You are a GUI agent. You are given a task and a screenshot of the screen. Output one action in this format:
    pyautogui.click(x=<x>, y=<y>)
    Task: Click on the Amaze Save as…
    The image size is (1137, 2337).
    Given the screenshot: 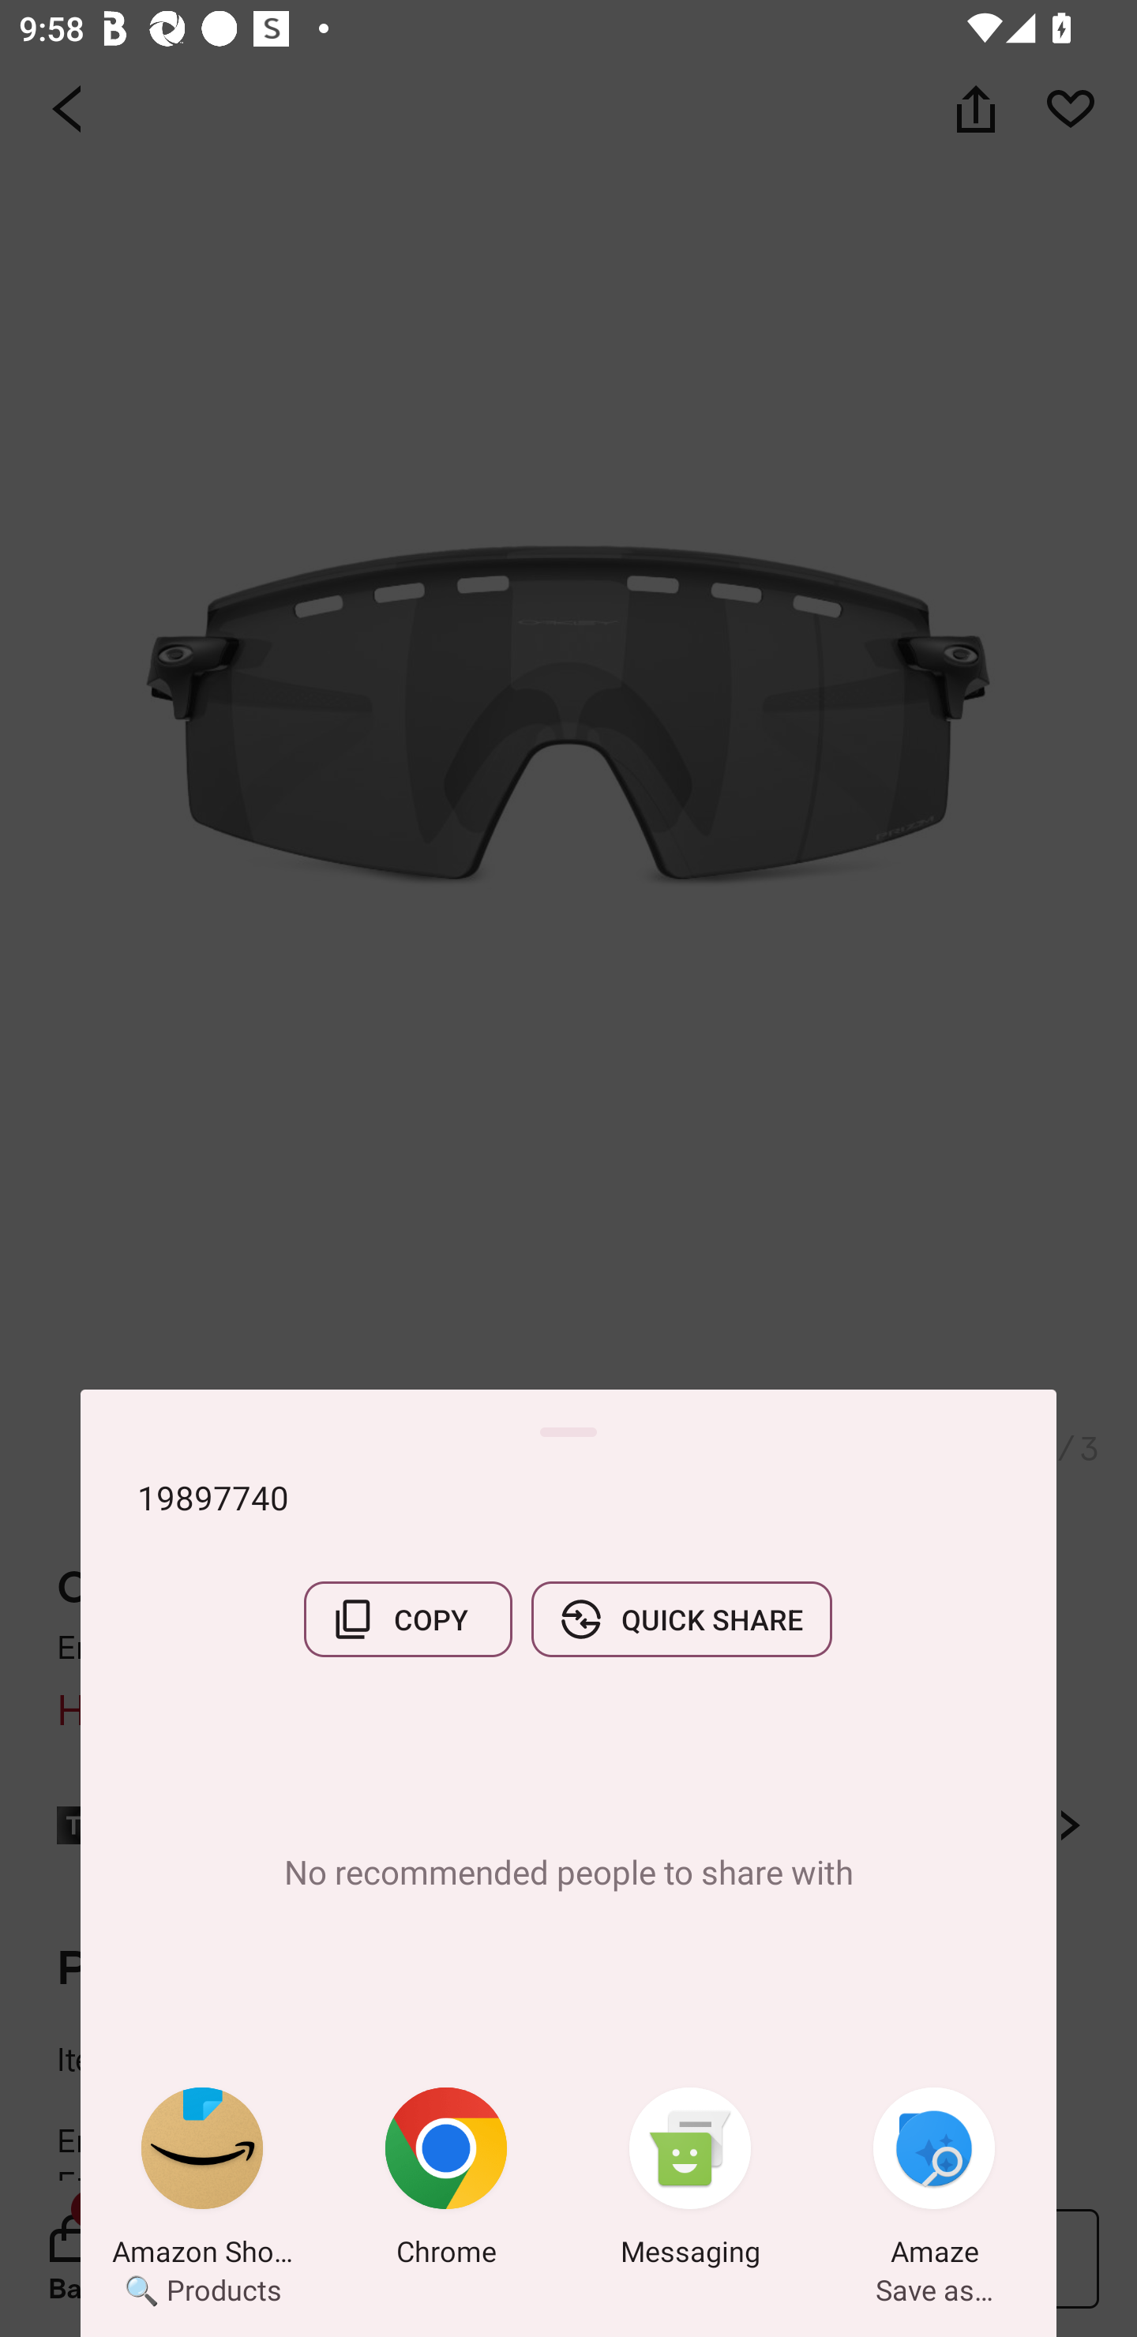 What is the action you would take?
    pyautogui.click(x=934, y=2181)
    